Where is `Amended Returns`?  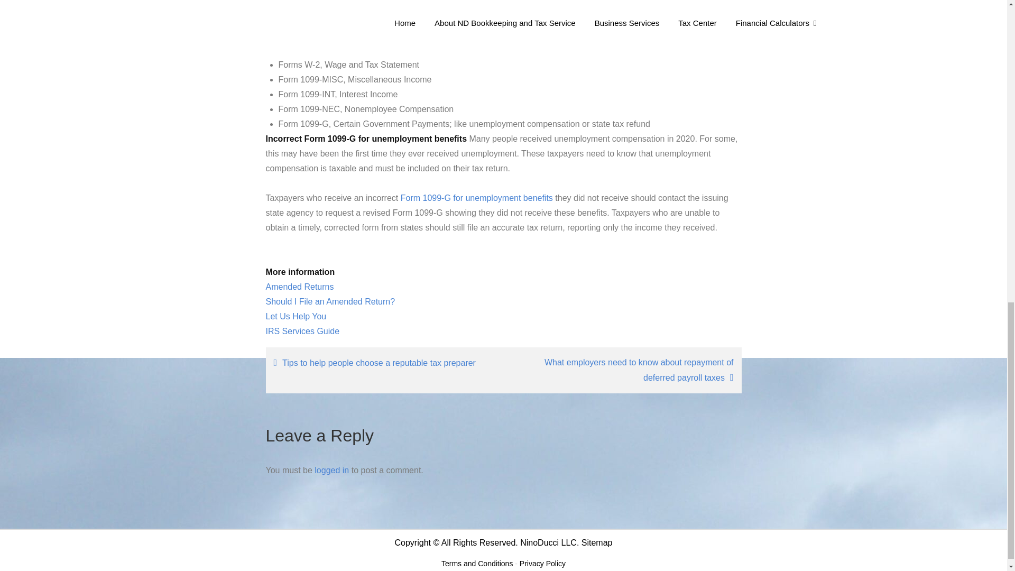 Amended Returns is located at coordinates (299, 287).